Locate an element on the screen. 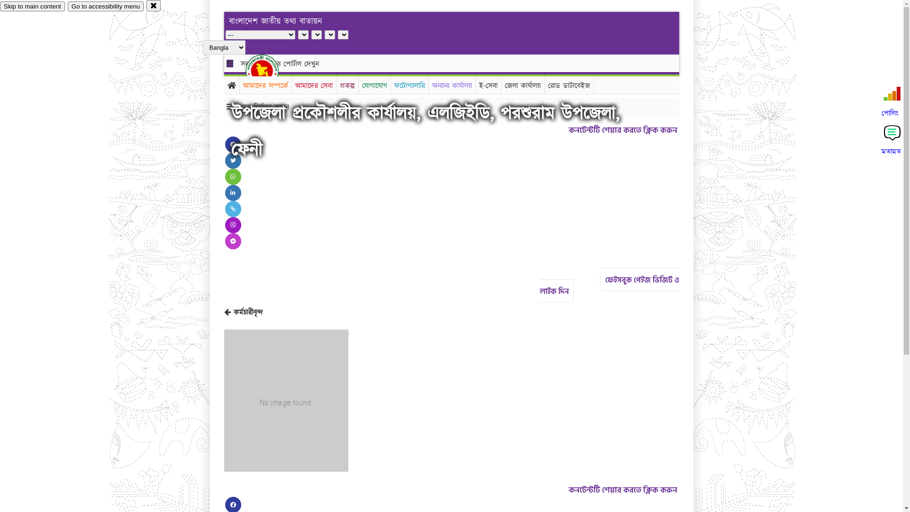 This screenshot has width=910, height=512. Skip to main content is located at coordinates (32, 7).